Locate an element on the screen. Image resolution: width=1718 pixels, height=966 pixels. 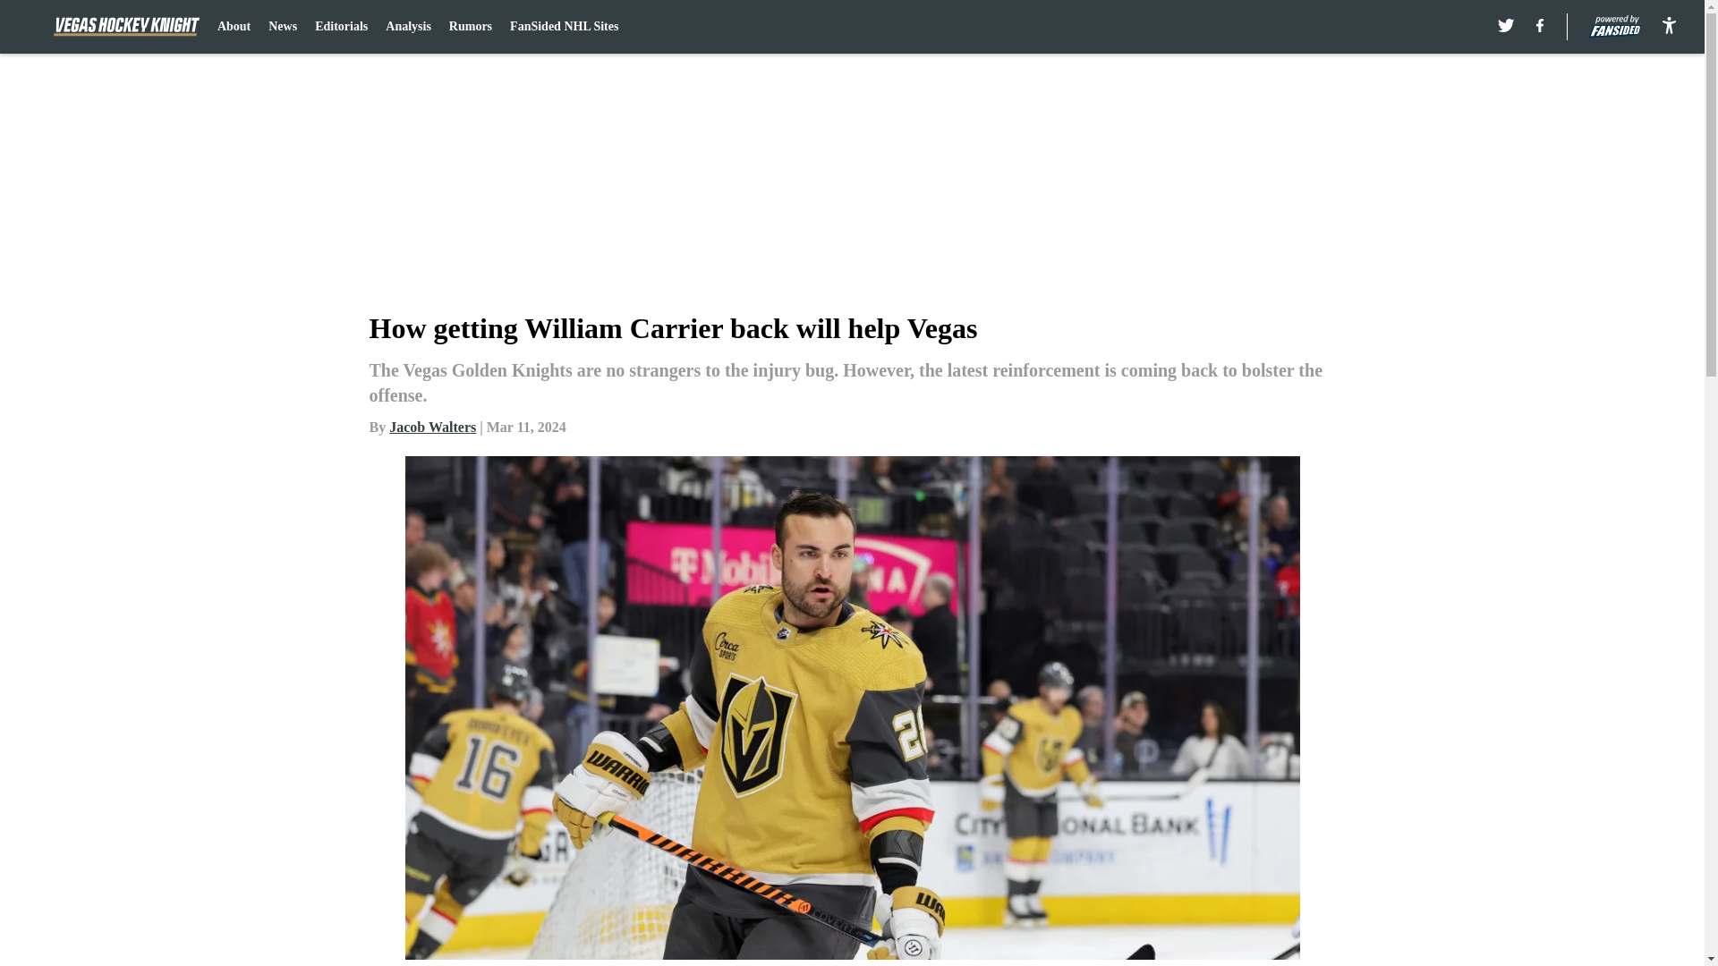
Analysis is located at coordinates (408, 27).